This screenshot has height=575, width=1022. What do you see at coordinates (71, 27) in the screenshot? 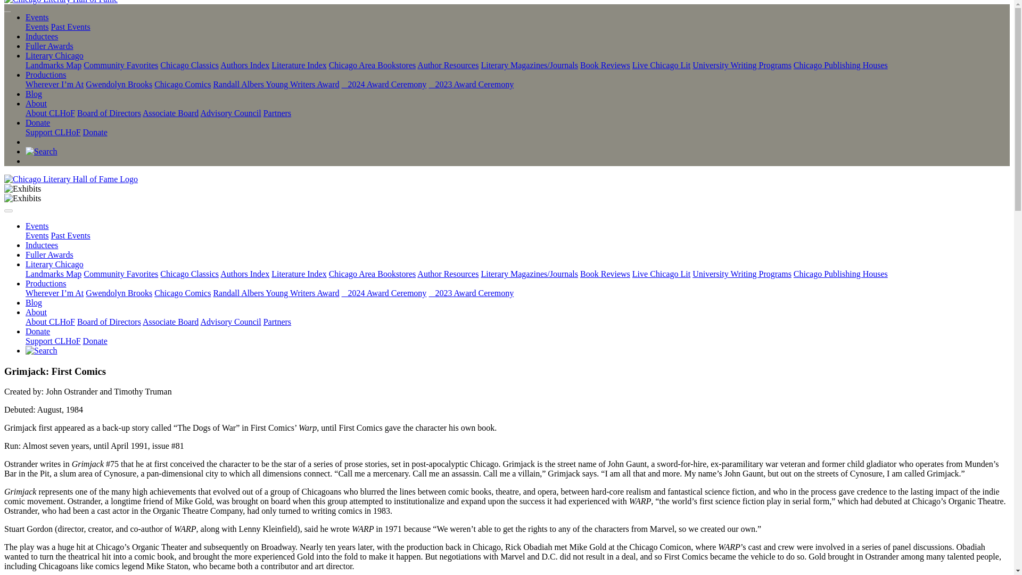
I see `Past Events` at bounding box center [71, 27].